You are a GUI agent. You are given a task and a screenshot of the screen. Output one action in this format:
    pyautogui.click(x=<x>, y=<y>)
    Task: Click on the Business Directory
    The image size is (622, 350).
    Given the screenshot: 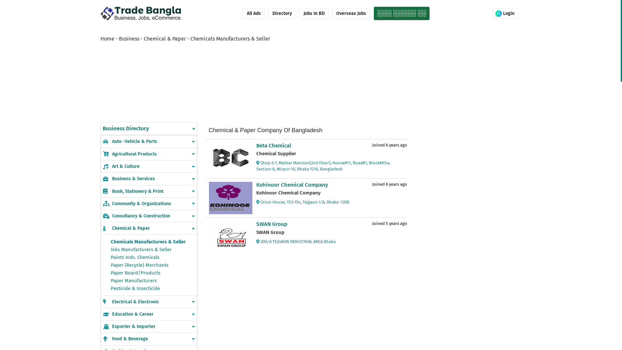 What is the action you would take?
    pyautogui.click(x=149, y=129)
    